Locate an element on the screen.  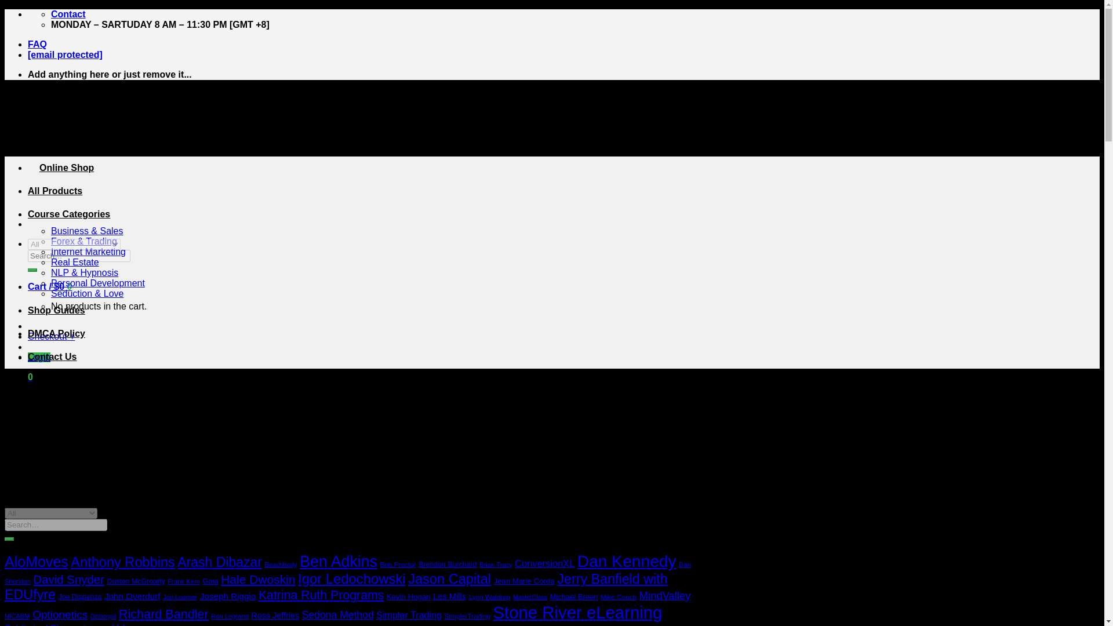
AloMoves is located at coordinates (36, 561).